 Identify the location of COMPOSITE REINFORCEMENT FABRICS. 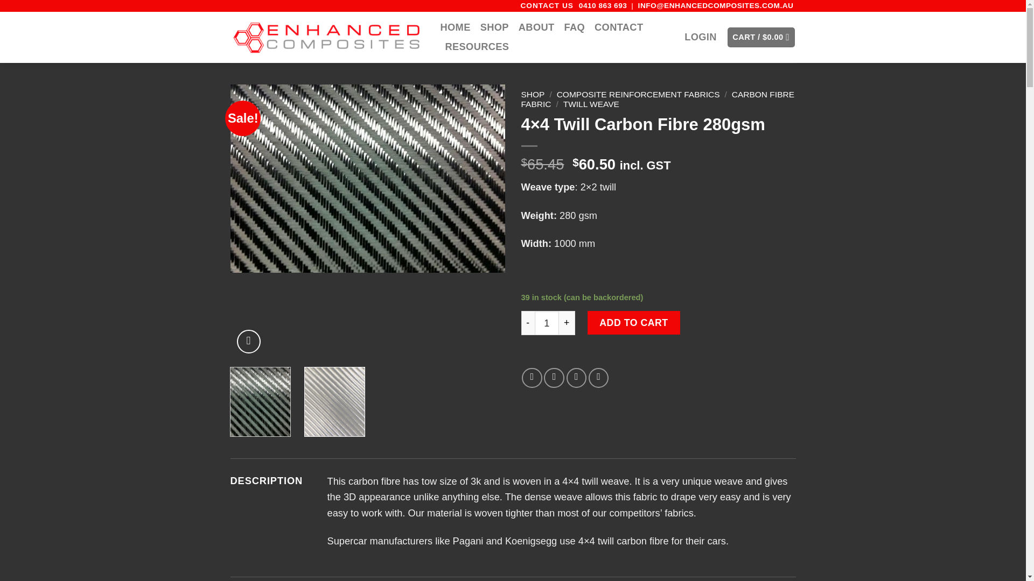
(638, 94).